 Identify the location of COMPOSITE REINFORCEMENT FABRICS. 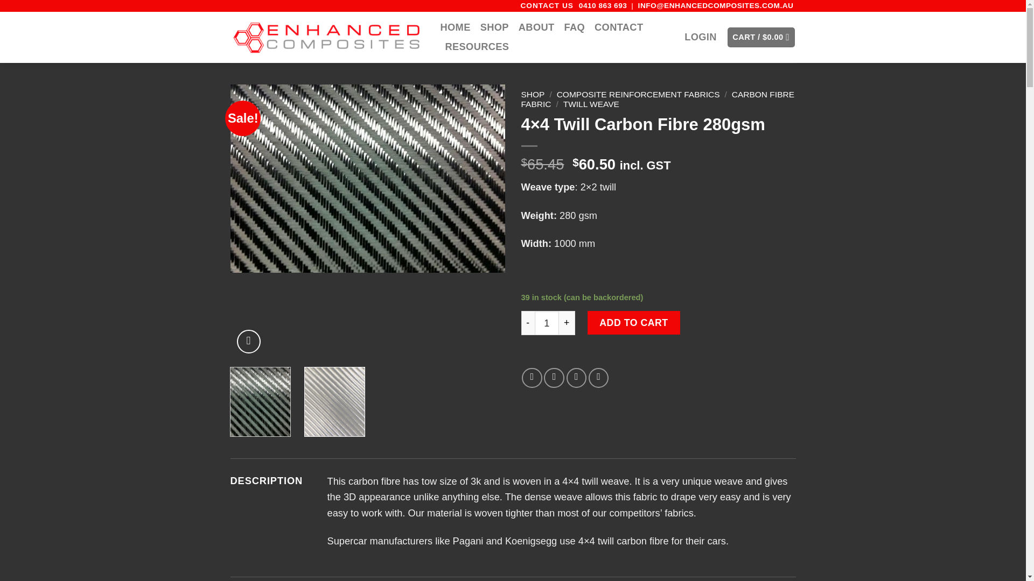
(638, 94).